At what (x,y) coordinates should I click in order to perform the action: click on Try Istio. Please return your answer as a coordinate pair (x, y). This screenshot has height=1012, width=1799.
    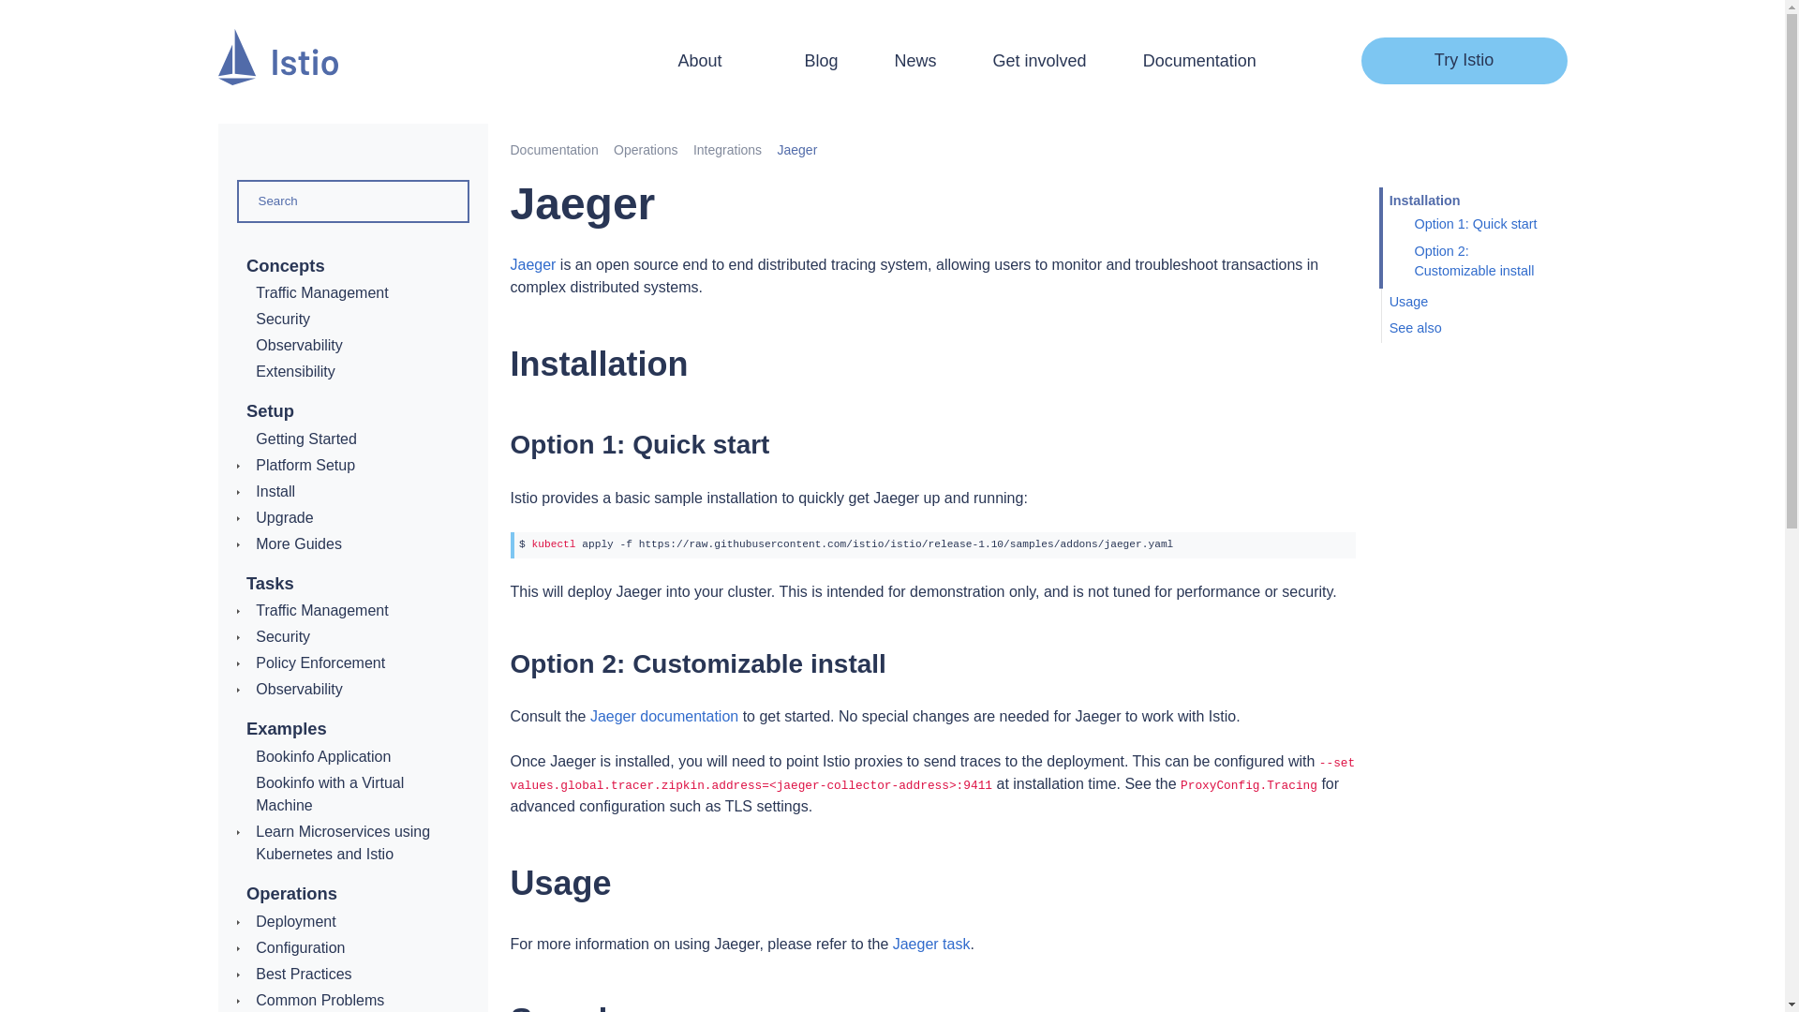
    Looking at the image, I should click on (1464, 60).